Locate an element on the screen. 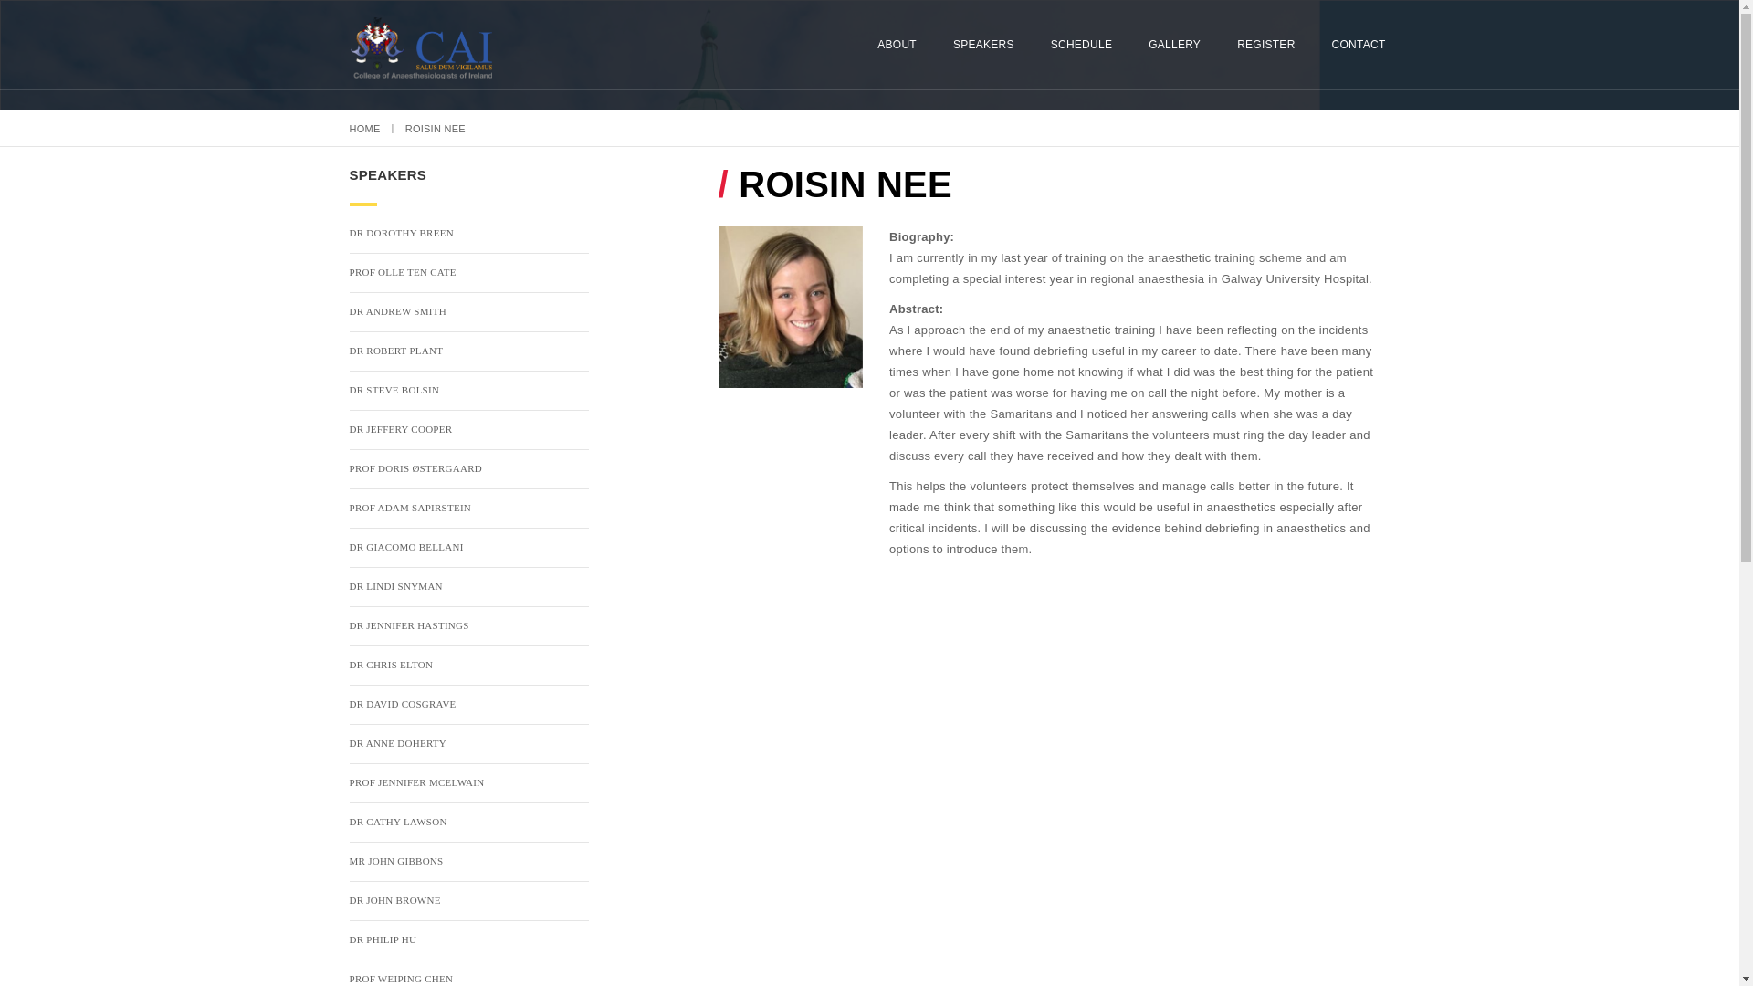  DR GIACOMO BELLANI is located at coordinates (469, 552).